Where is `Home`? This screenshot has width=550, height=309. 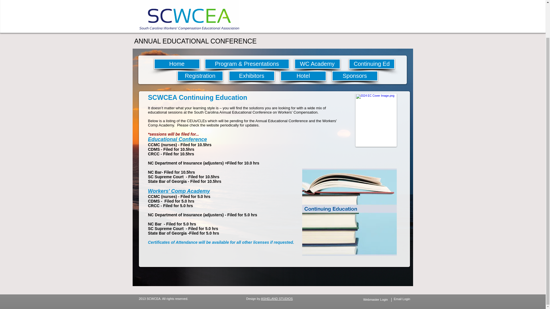
Home is located at coordinates (177, 64).